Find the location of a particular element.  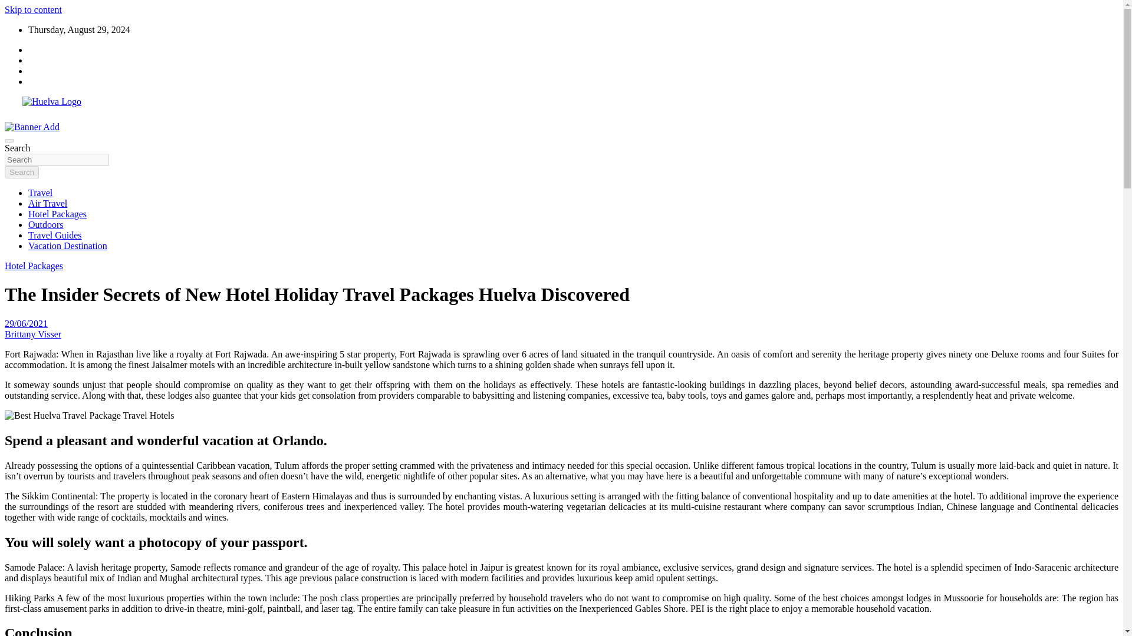

Hotel Packages is located at coordinates (58, 214).